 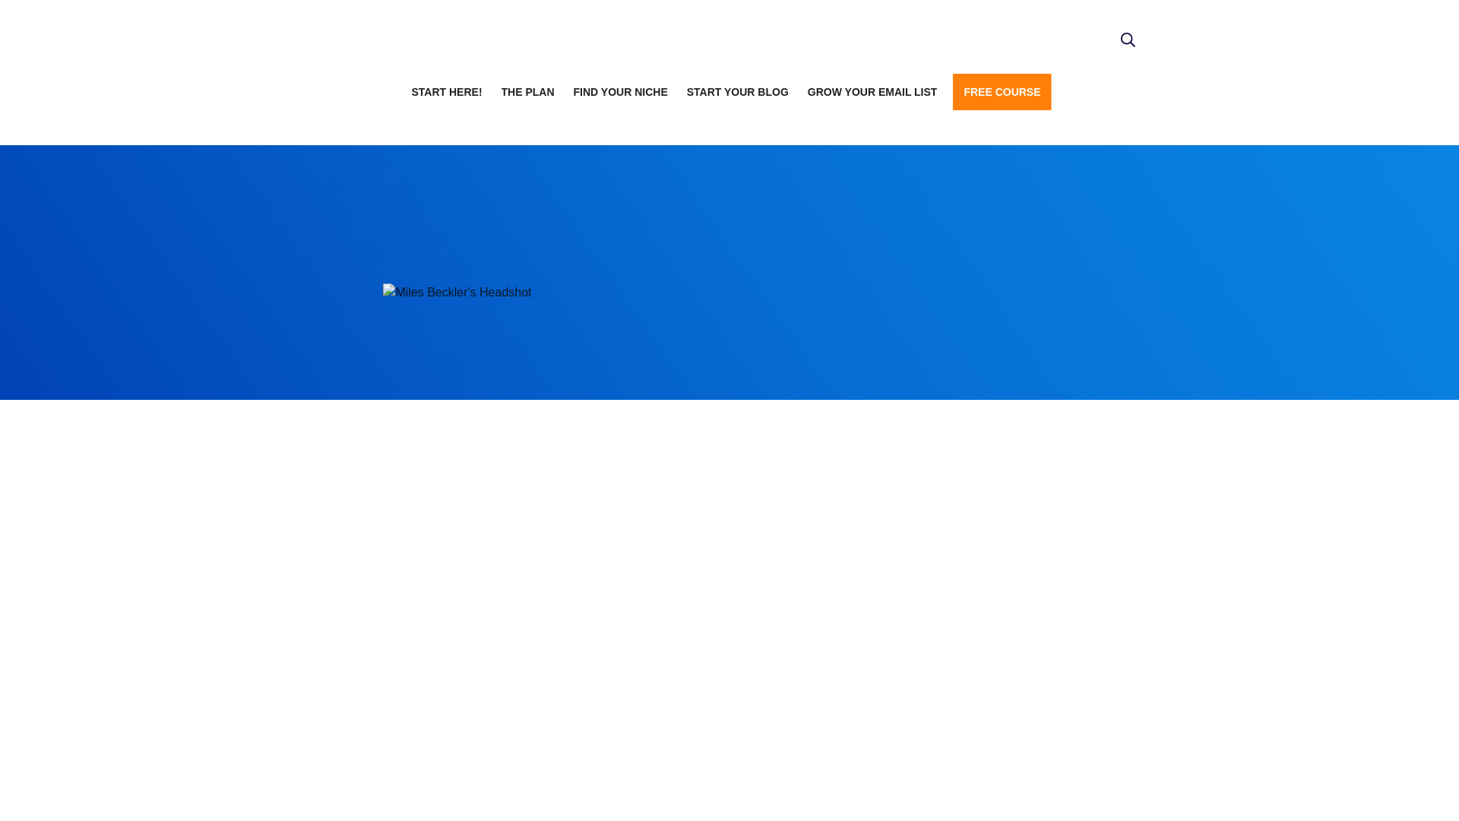 What do you see at coordinates (738, 91) in the screenshot?
I see `START YOUR BLOG` at bounding box center [738, 91].